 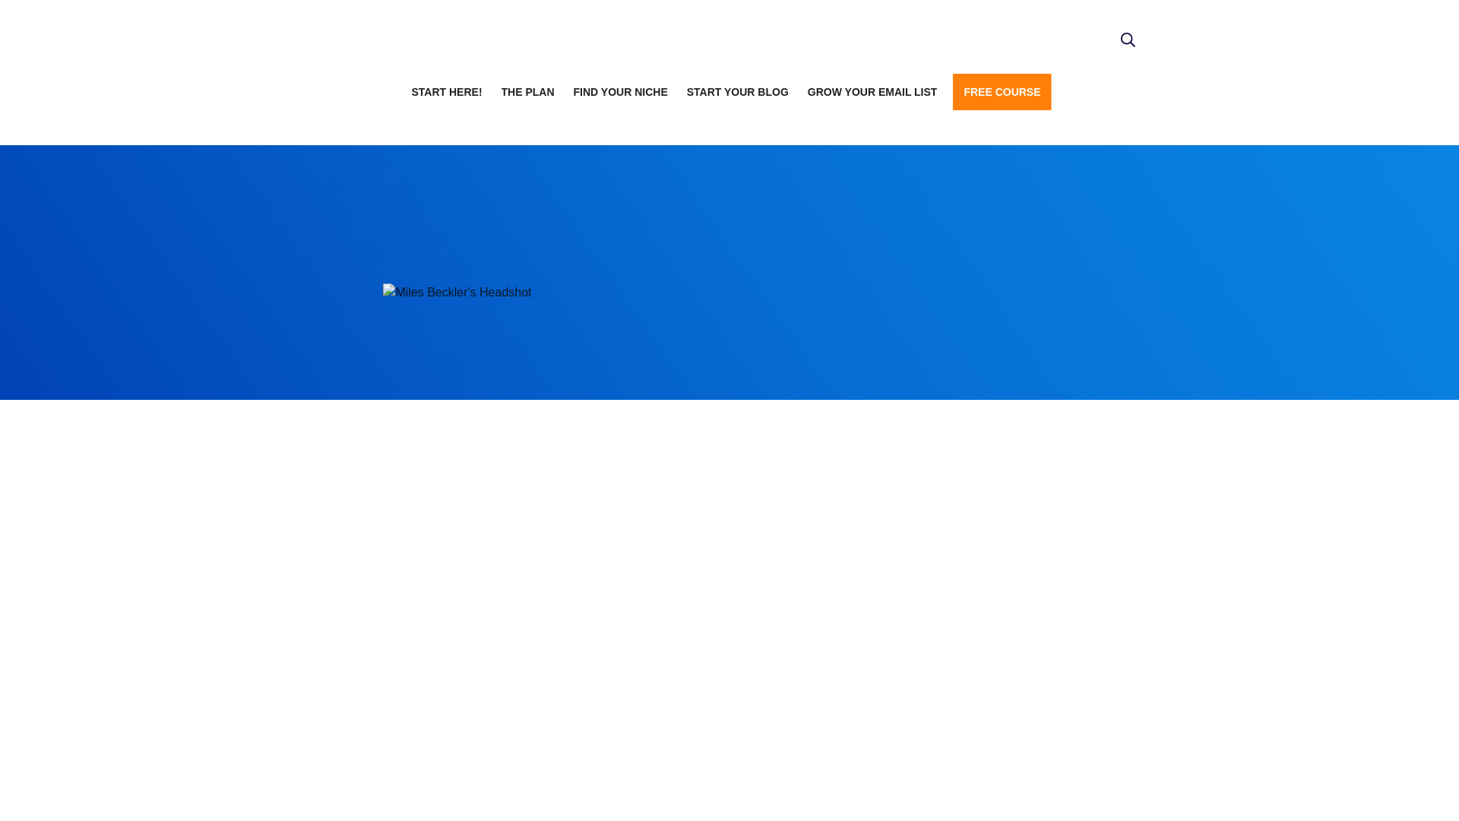 What do you see at coordinates (738, 91) in the screenshot?
I see `START YOUR BLOG` at bounding box center [738, 91].